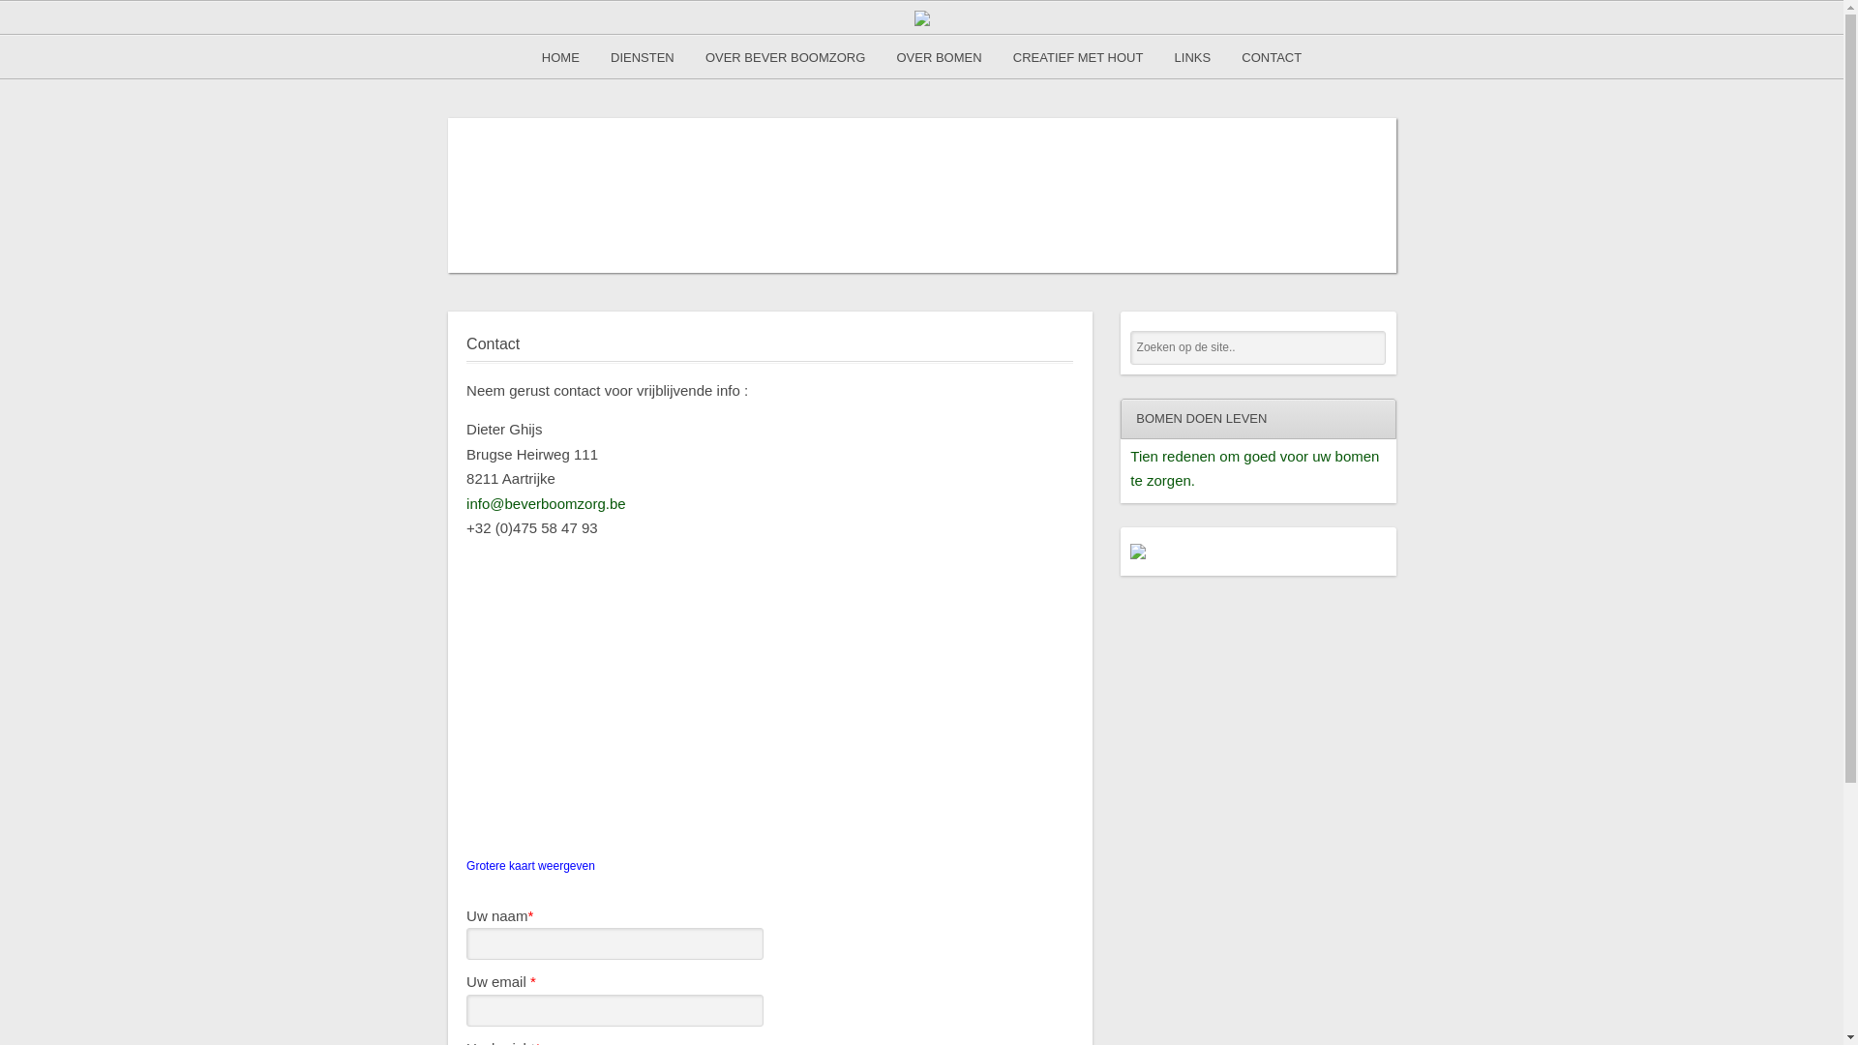 Image resolution: width=1858 pixels, height=1045 pixels. Describe the element at coordinates (1254, 468) in the screenshot. I see `Tien redenen om goed voor uw bomen te zorgen.` at that location.